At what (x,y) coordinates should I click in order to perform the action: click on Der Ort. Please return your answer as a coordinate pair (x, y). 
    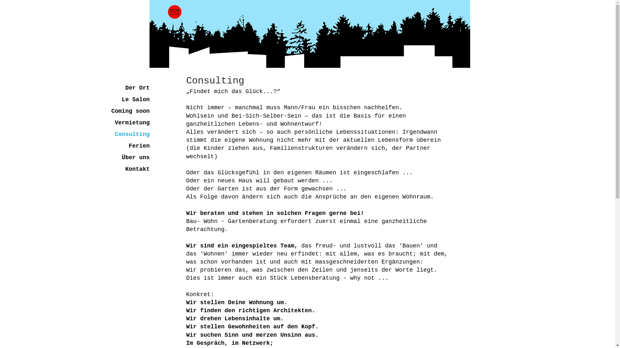
    Looking at the image, I should click on (122, 88).